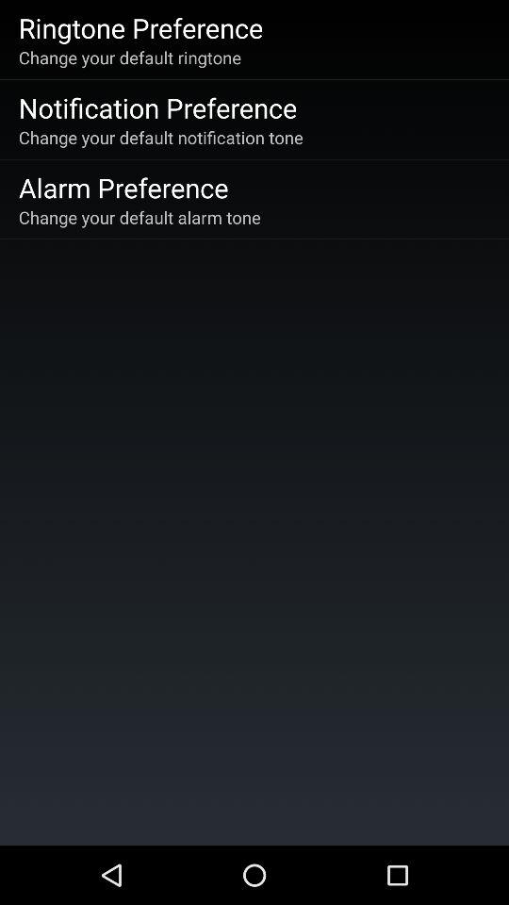 This screenshot has height=905, width=509. Describe the element at coordinates (123, 187) in the screenshot. I see `tap item above change your default` at that location.